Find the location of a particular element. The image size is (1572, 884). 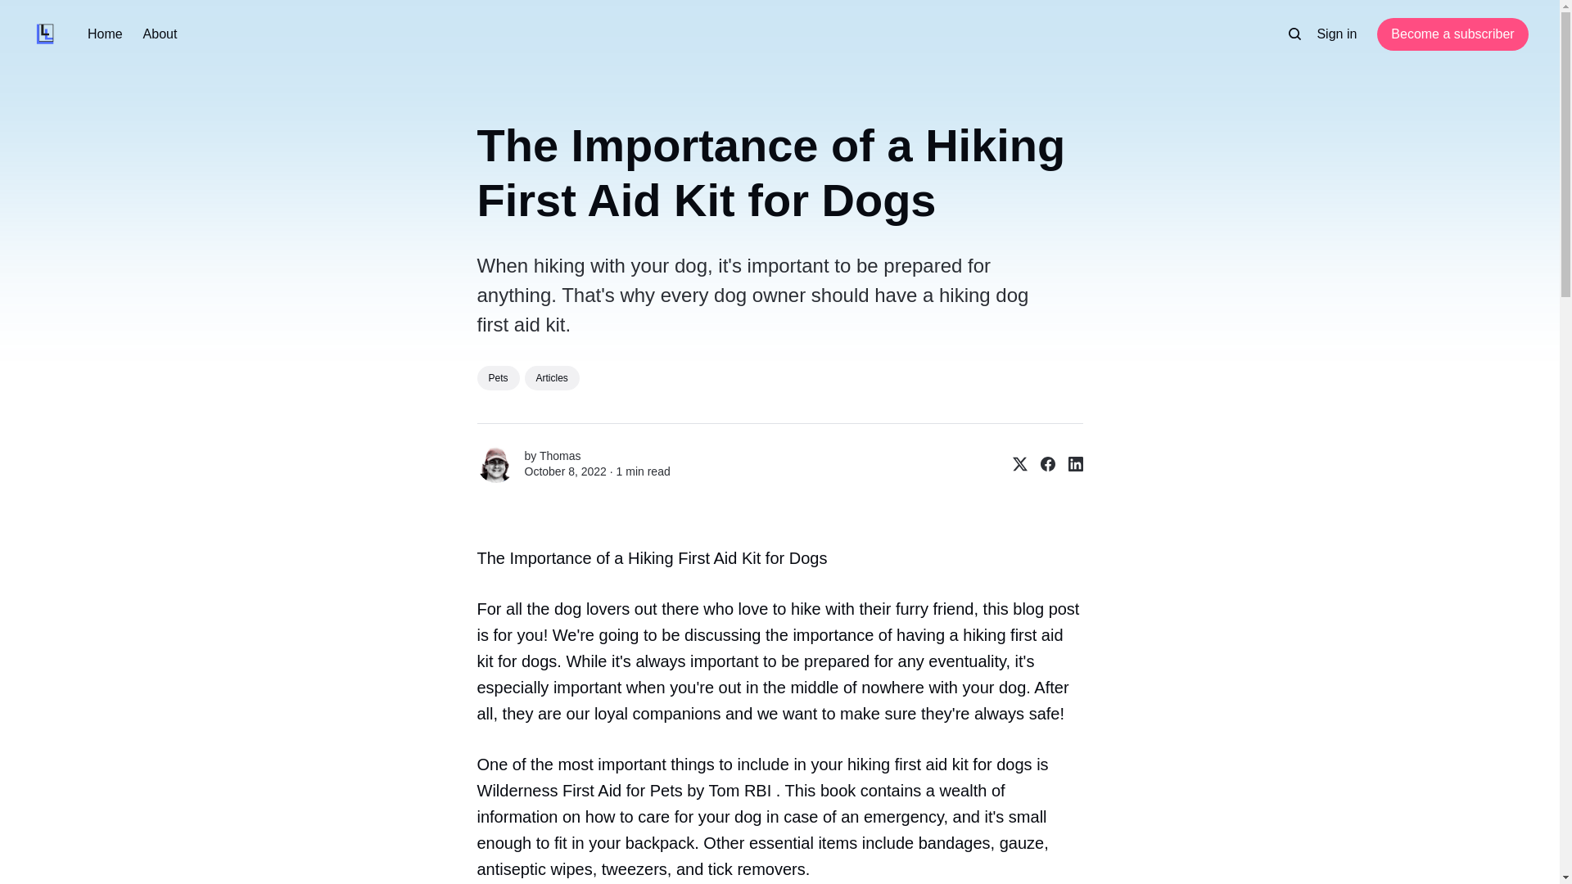

Pets is located at coordinates (497, 378).